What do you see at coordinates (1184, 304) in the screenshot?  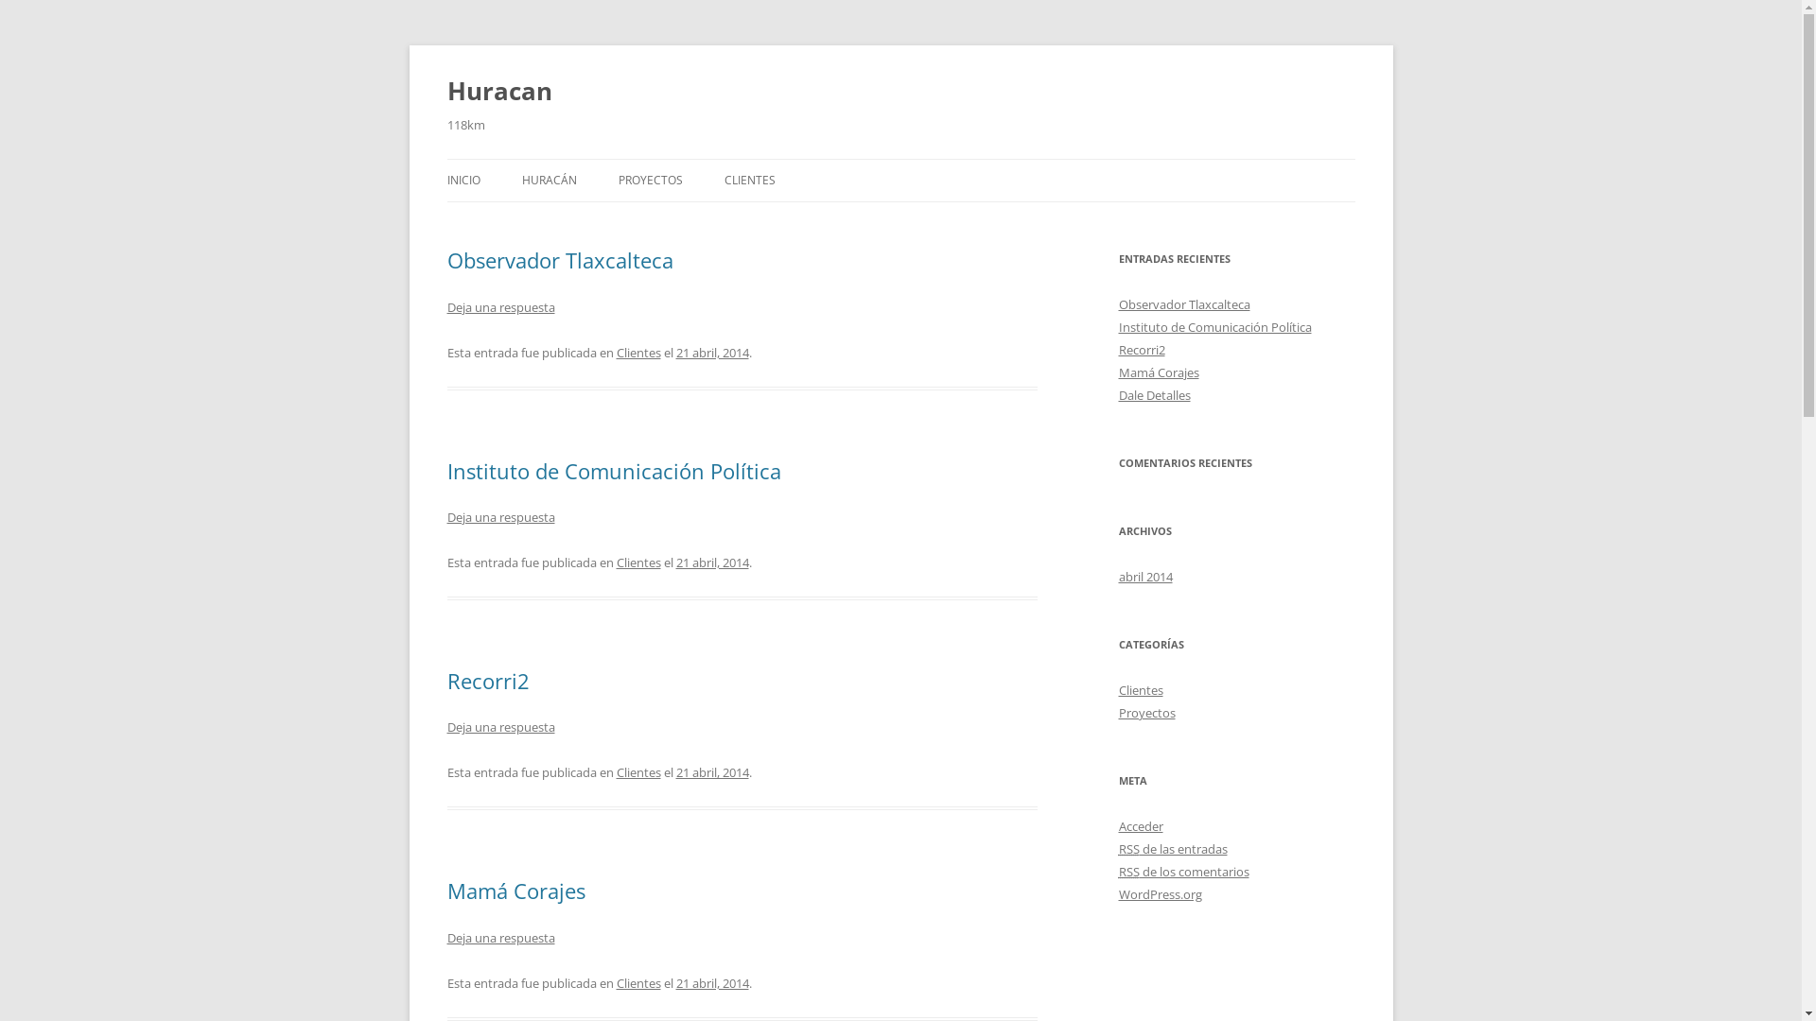 I see `Observador Tlaxcalteca` at bounding box center [1184, 304].